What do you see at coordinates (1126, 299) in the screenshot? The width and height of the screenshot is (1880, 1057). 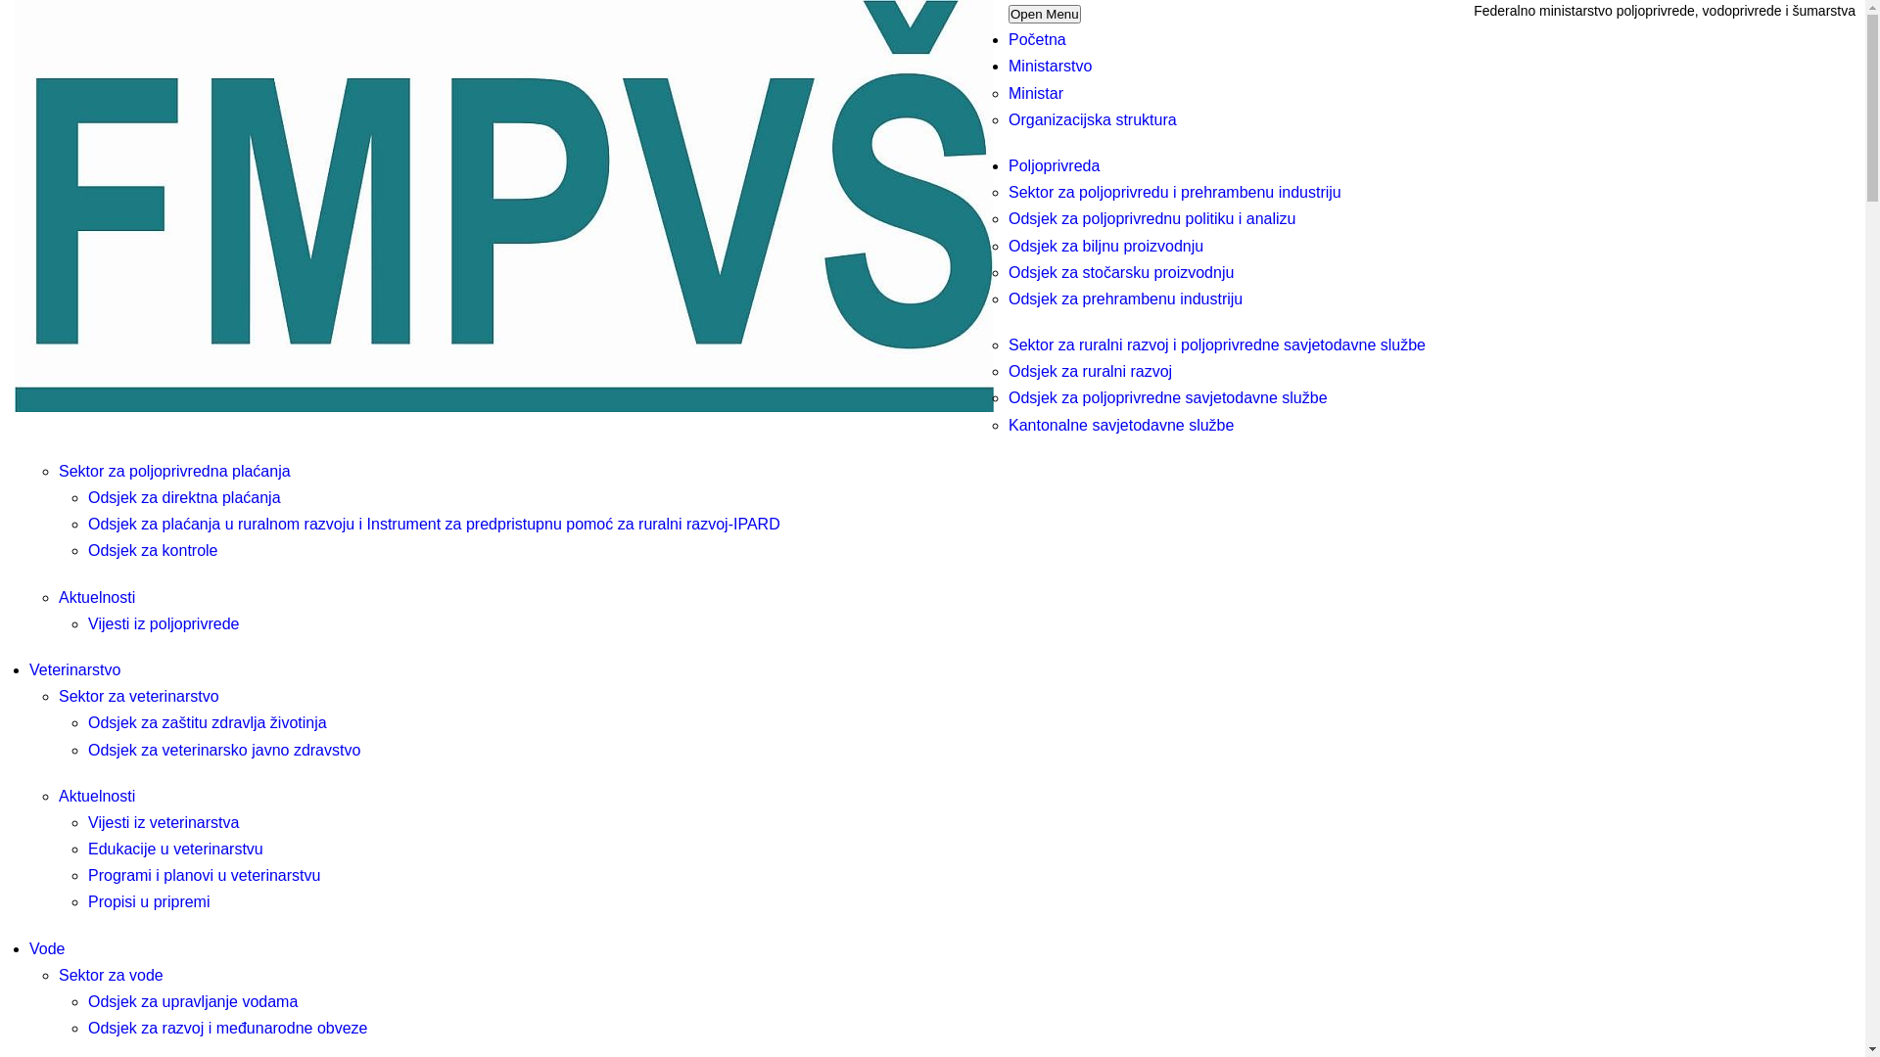 I see `Odsjek za prehrambenu industriju` at bounding box center [1126, 299].